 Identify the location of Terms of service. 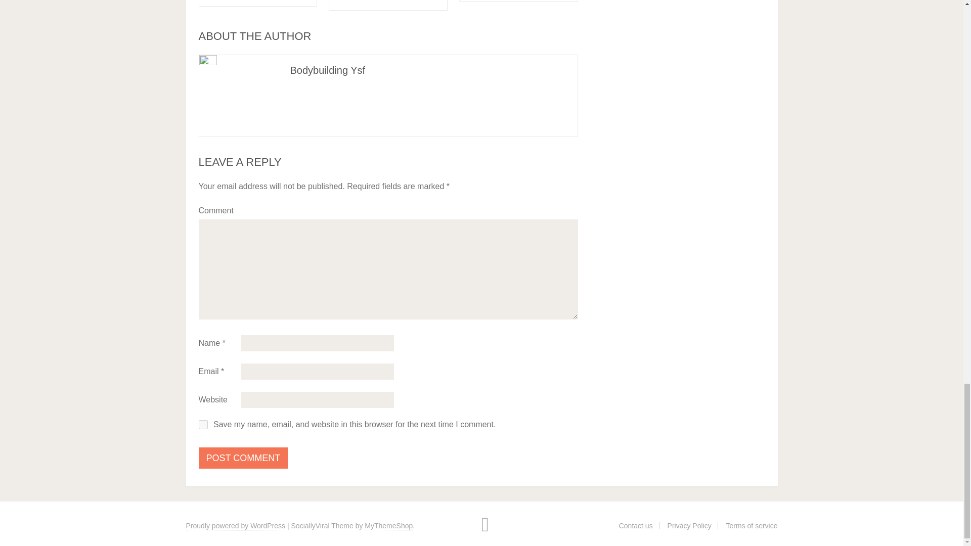
(752, 526).